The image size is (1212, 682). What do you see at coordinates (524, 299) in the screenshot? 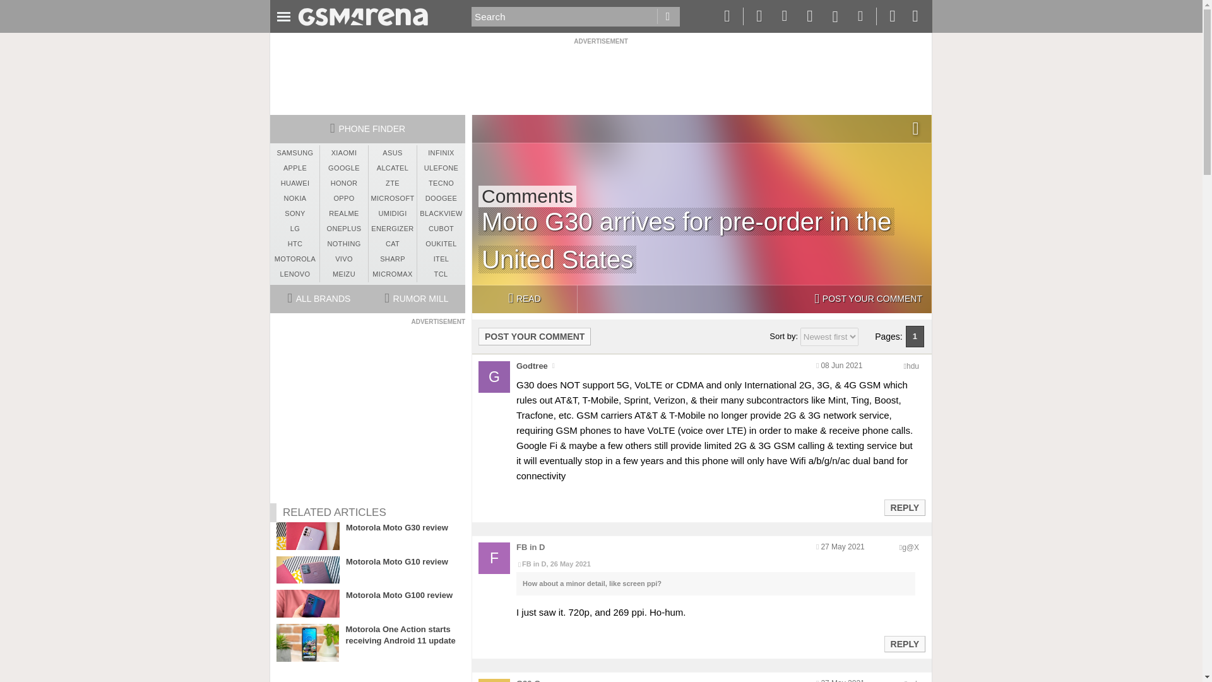
I see `READ` at bounding box center [524, 299].